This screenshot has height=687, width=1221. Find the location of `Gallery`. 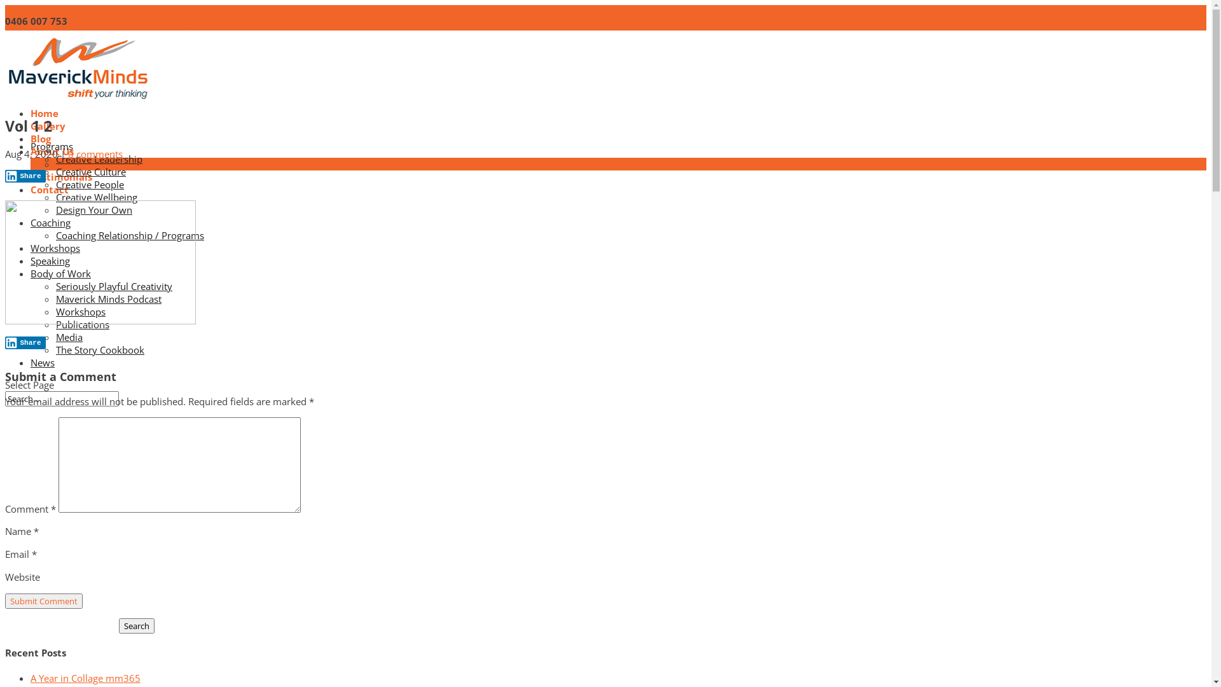

Gallery is located at coordinates (48, 126).